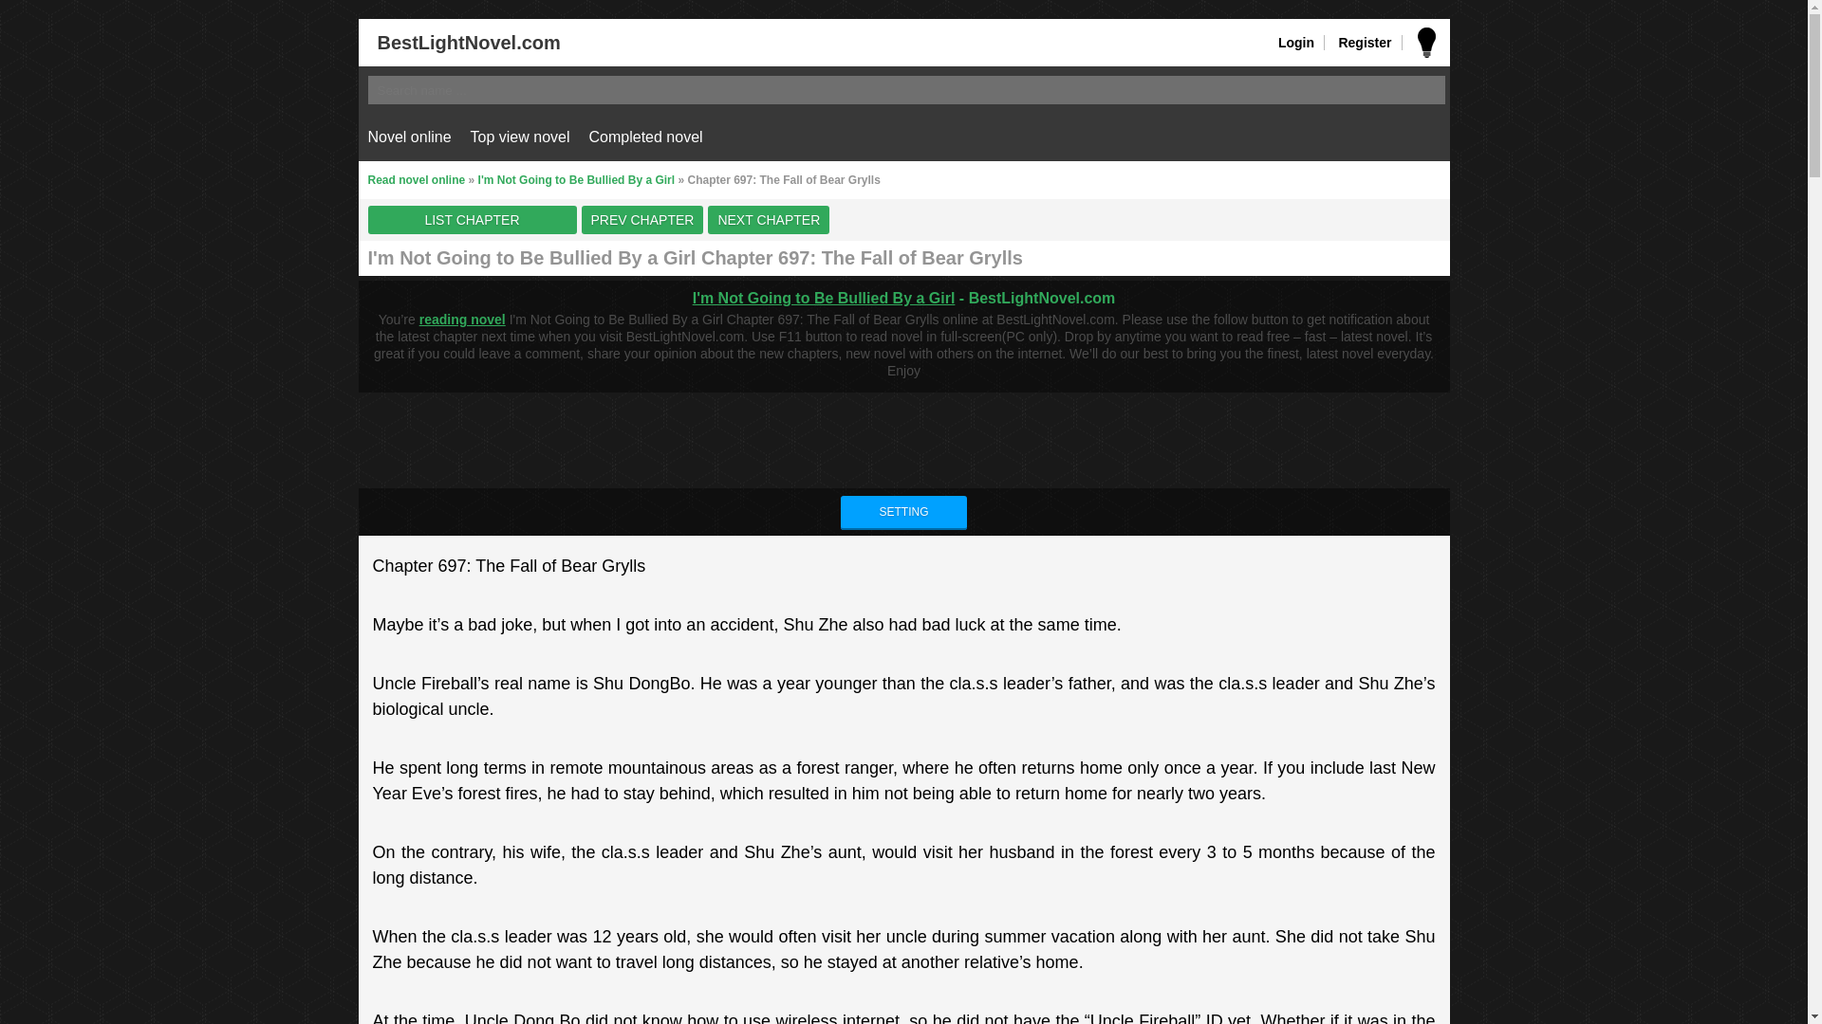 The image size is (1822, 1024). What do you see at coordinates (577, 179) in the screenshot?
I see `I'm Not Going to Be Bullied By a Girl` at bounding box center [577, 179].